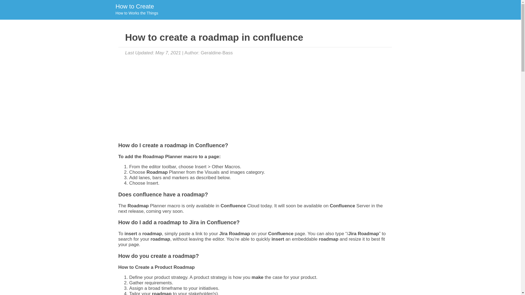 The image size is (525, 295). What do you see at coordinates (136, 10) in the screenshot?
I see `Advertisement` at bounding box center [136, 10].